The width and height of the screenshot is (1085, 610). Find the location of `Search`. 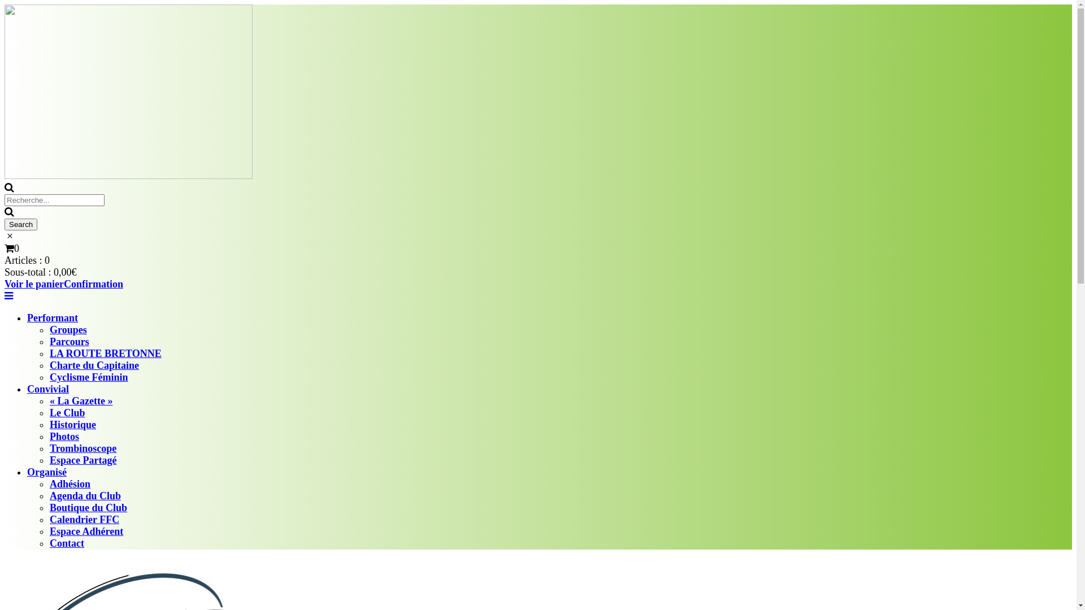

Search is located at coordinates (21, 225).